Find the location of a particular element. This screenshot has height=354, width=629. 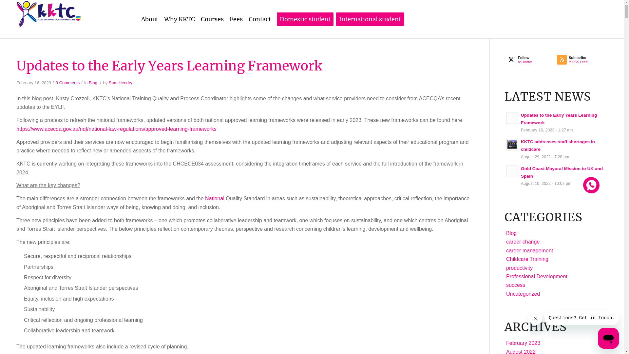

Read: Updates to the Early Years Learning Framework is located at coordinates (512, 118).